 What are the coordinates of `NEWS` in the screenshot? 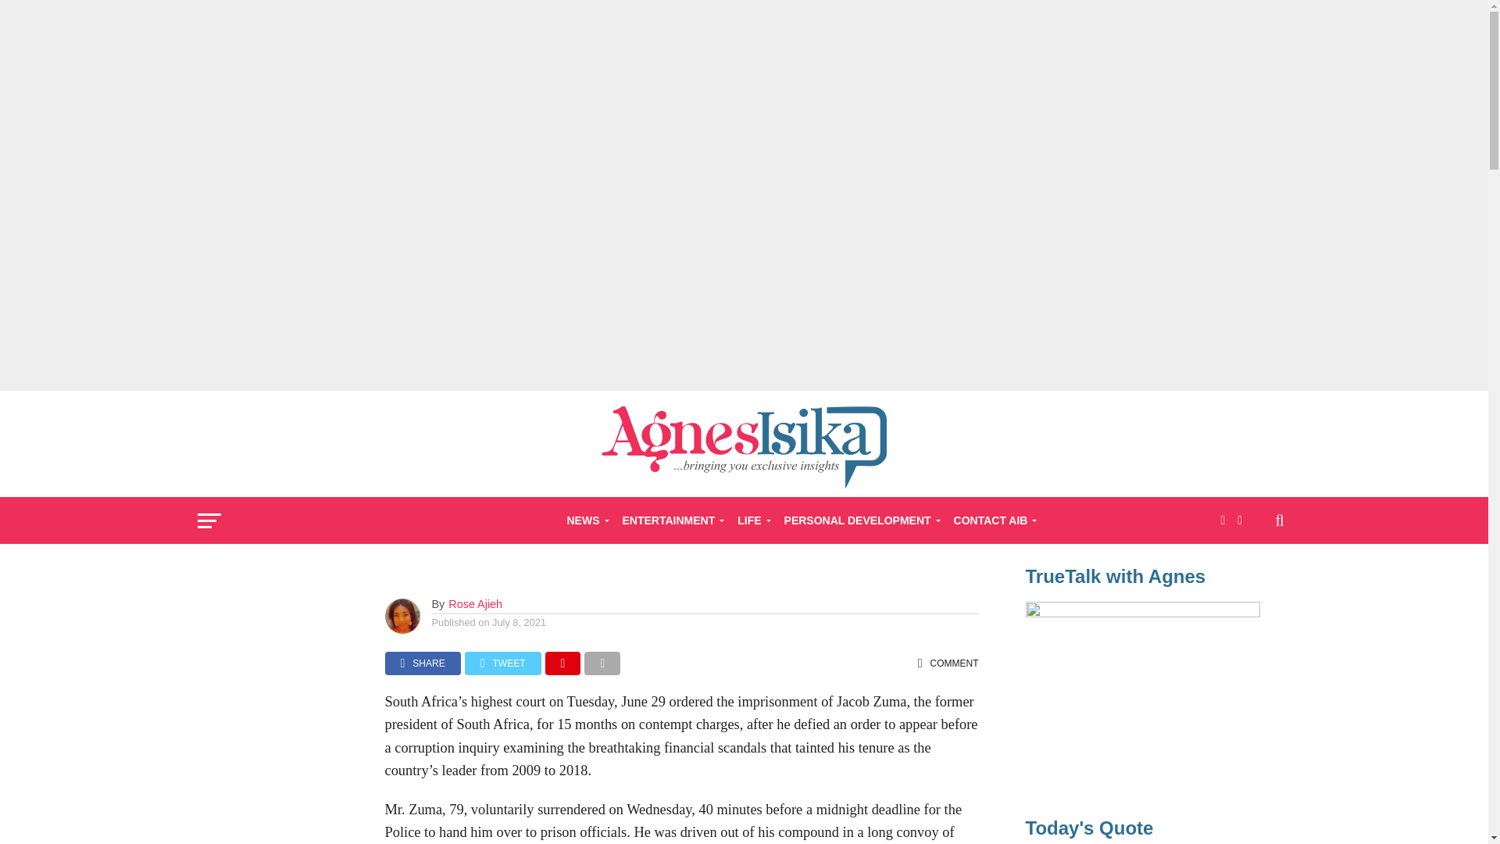 It's located at (586, 520).